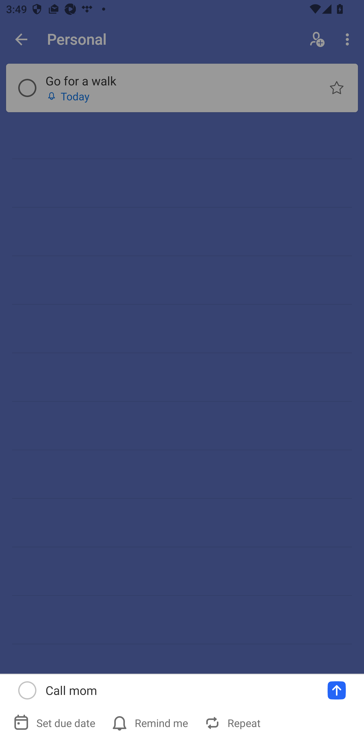  I want to click on Remind me, so click(151, 723).